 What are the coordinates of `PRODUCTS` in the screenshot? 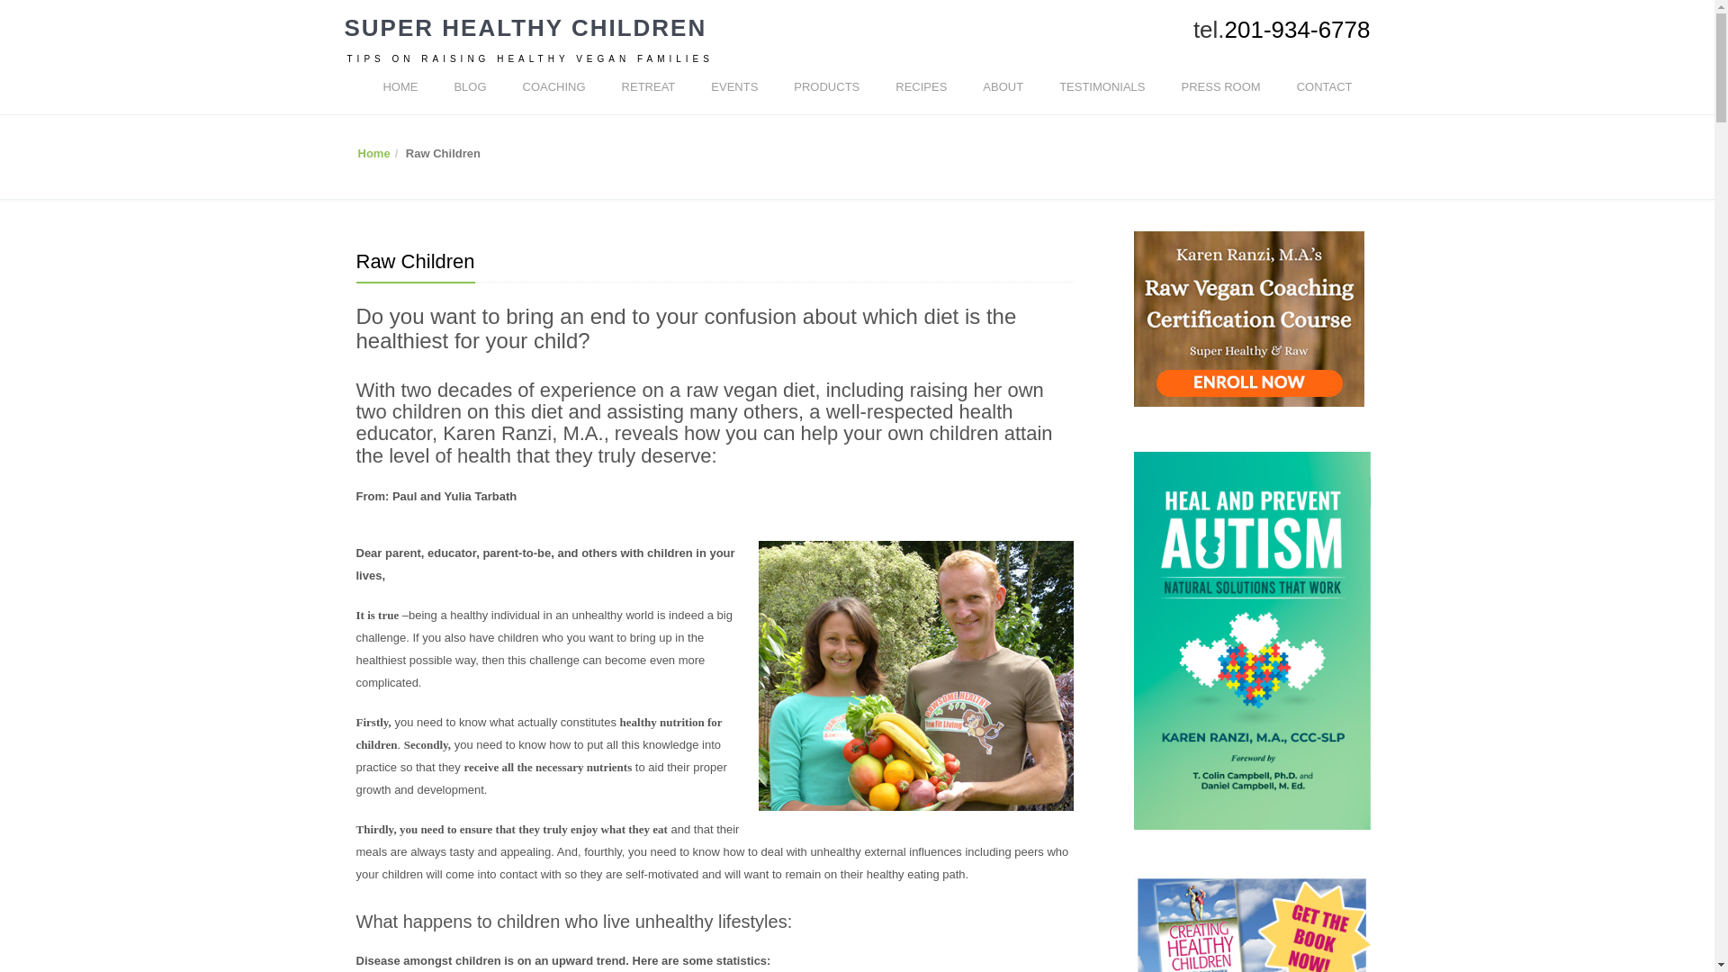 It's located at (826, 86).